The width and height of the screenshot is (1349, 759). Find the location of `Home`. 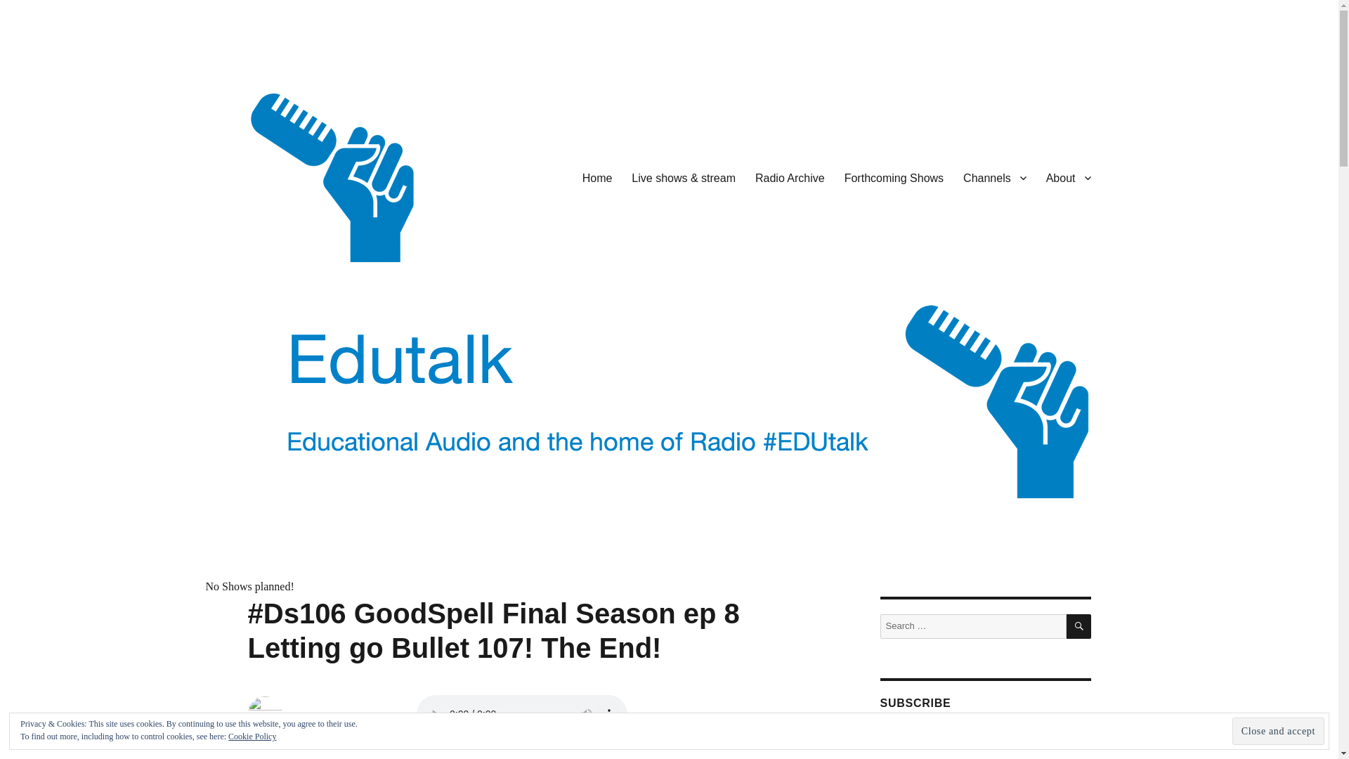

Home is located at coordinates (597, 178).